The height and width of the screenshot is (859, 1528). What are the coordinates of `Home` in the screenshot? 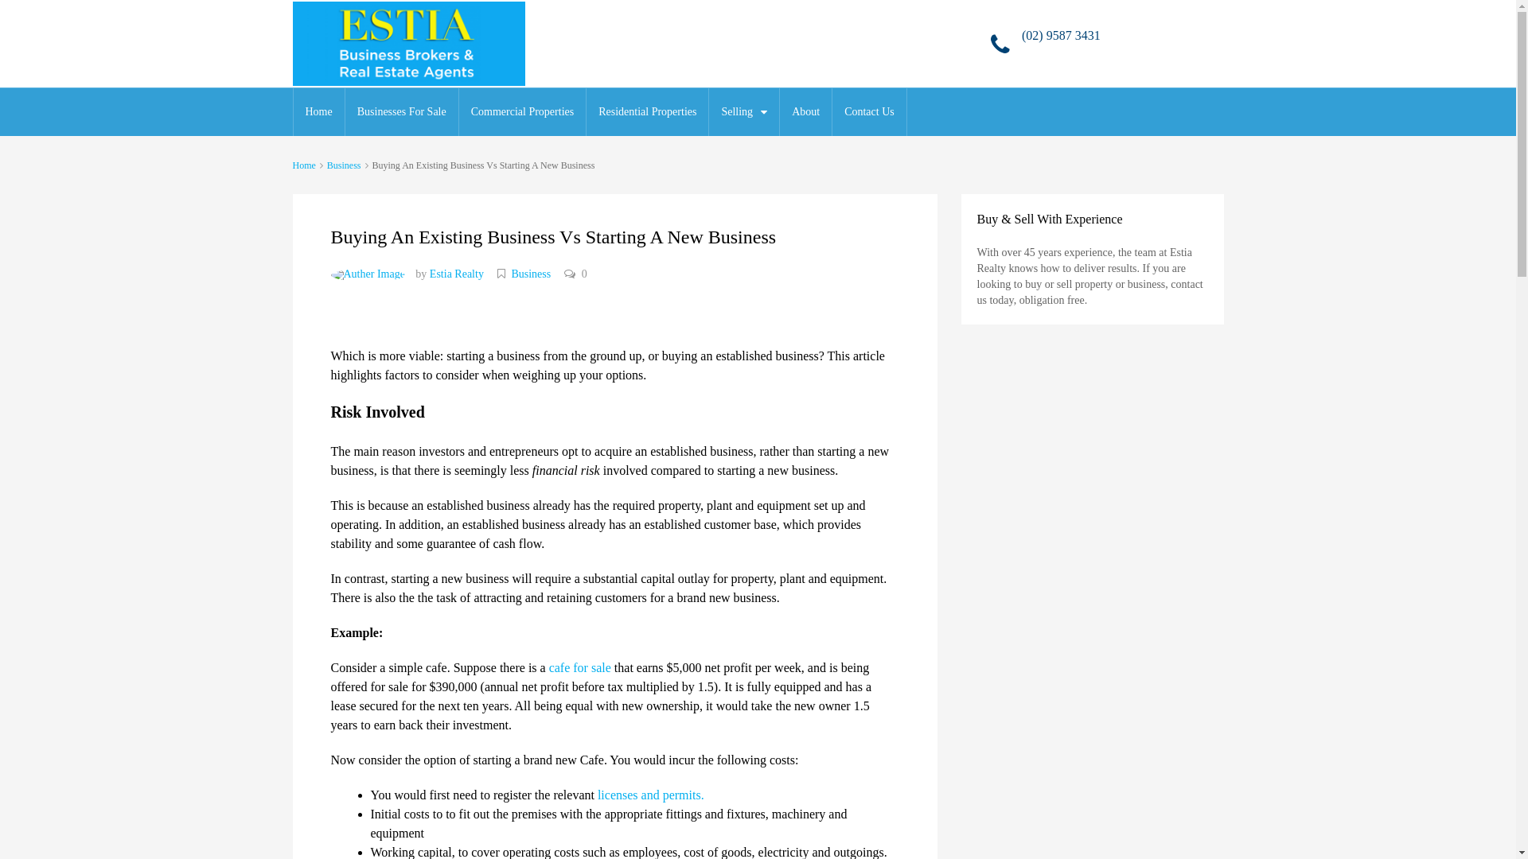 It's located at (304, 165).